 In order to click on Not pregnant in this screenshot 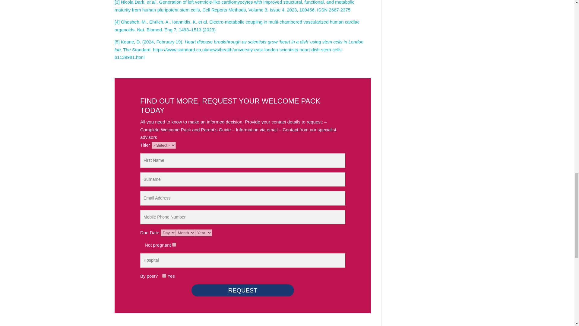, I will do `click(174, 245)`.